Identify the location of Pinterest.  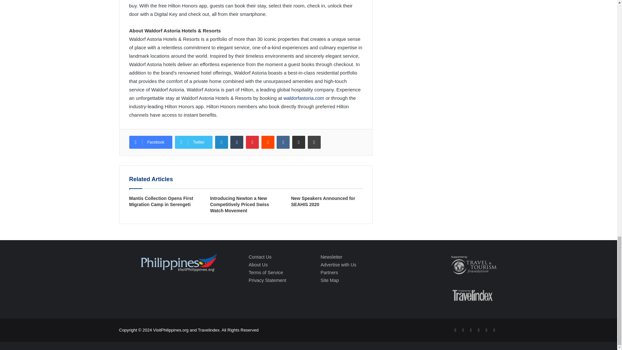
(252, 142).